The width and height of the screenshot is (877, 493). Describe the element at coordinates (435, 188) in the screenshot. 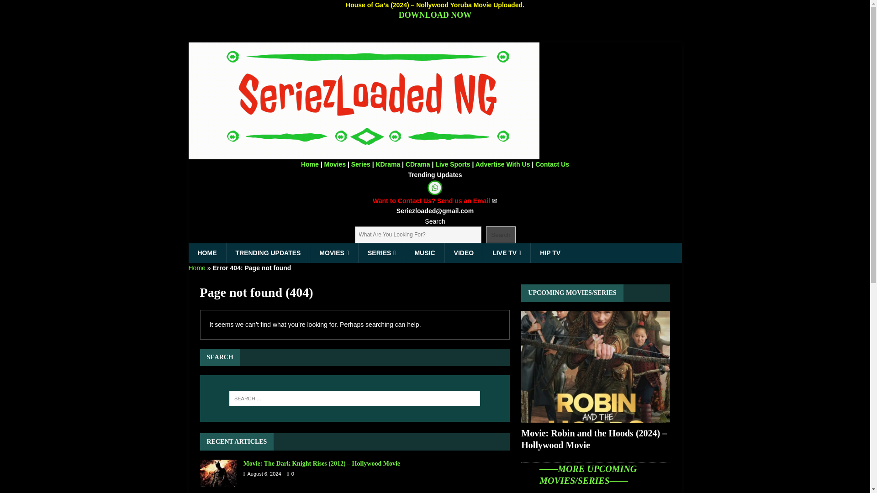

I see `WhatsApp` at that location.